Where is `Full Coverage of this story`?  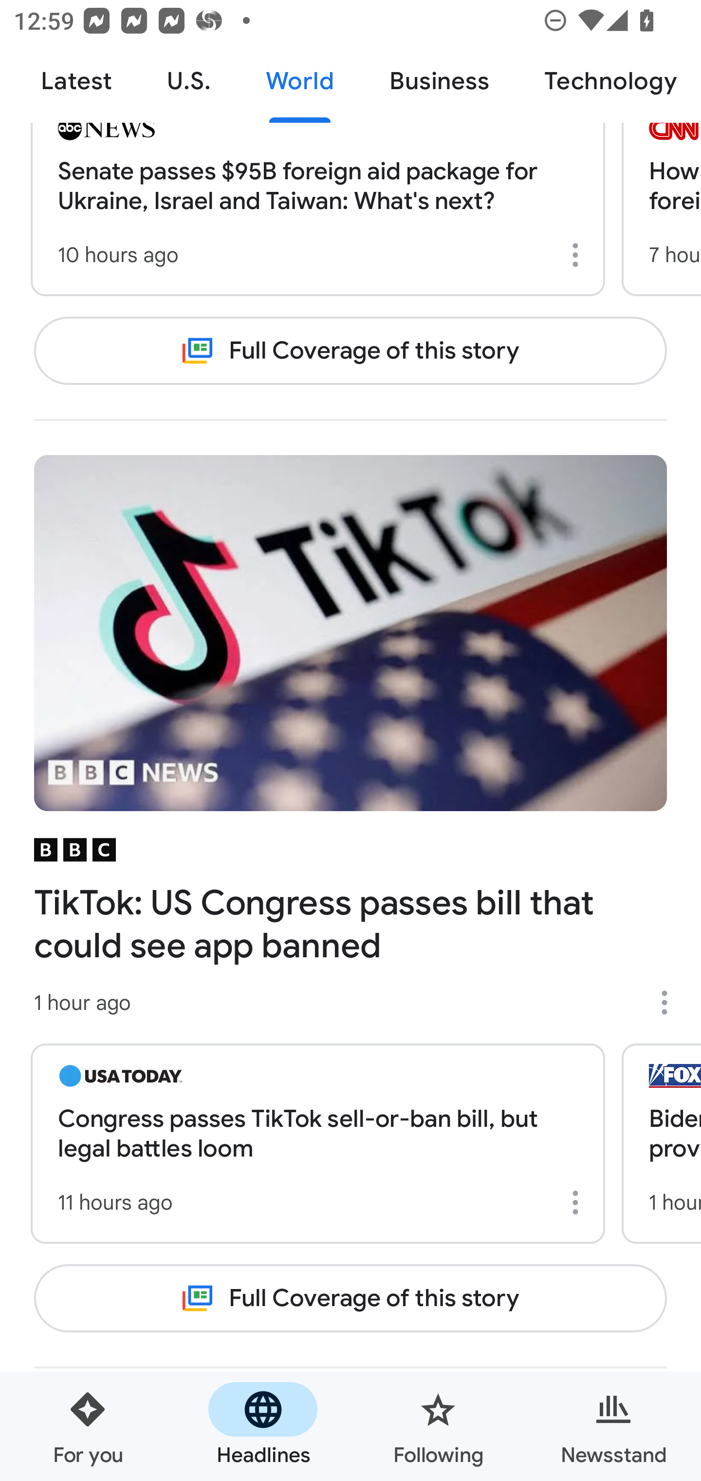
Full Coverage of this story is located at coordinates (350, 351).